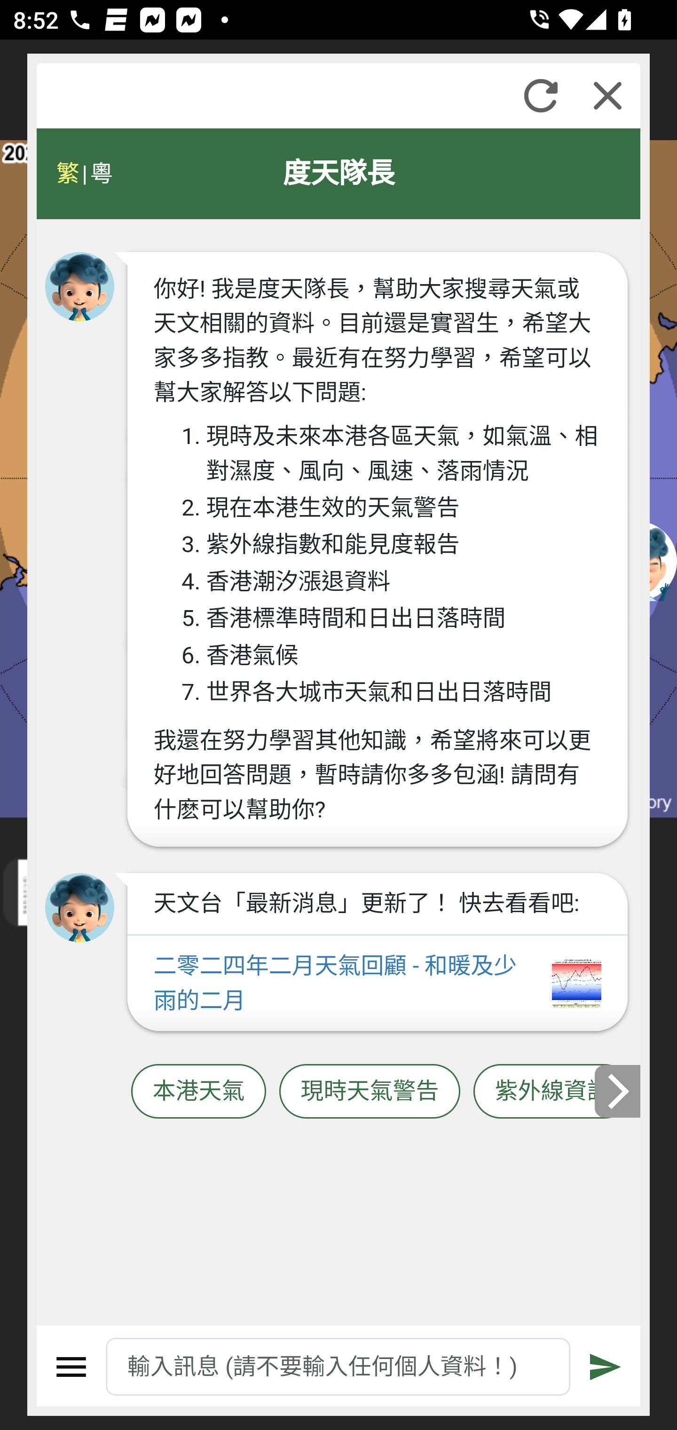 The width and height of the screenshot is (677, 1430). I want to click on 現時天氣警告, so click(370, 1091).